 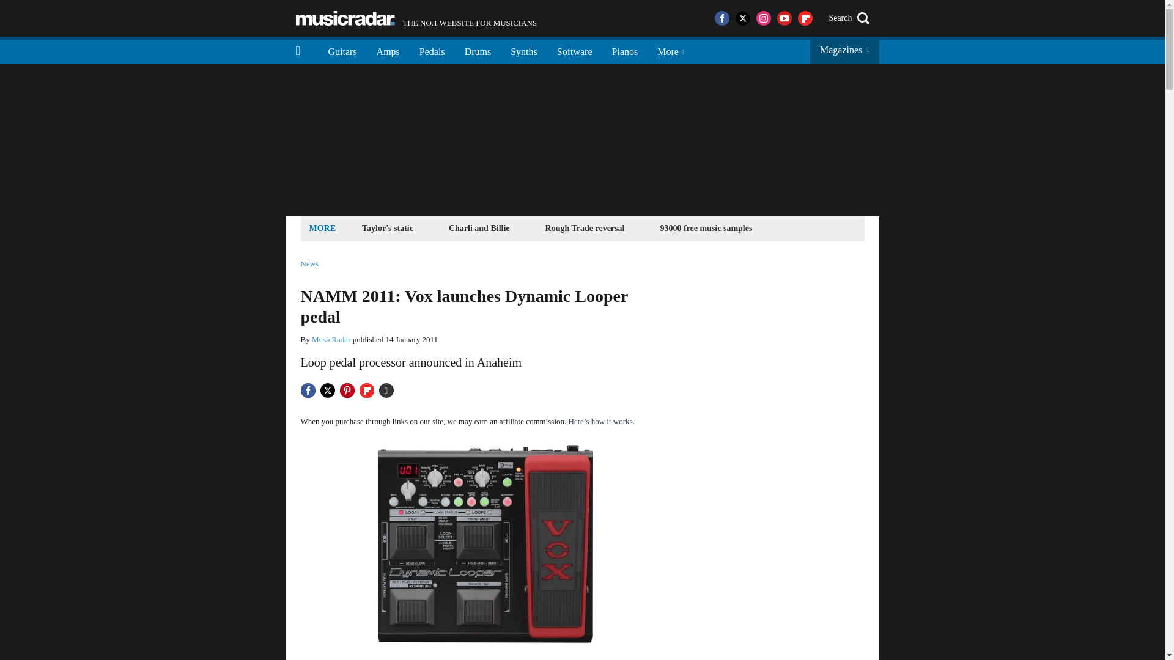 I want to click on Synths, so click(x=523, y=50).